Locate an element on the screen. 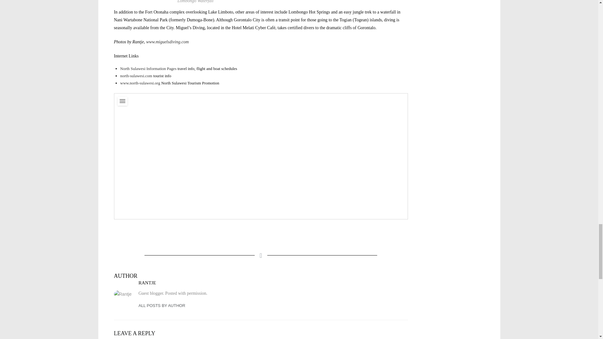 The width and height of the screenshot is (603, 339). north-sulawesi.com is located at coordinates (136, 76).